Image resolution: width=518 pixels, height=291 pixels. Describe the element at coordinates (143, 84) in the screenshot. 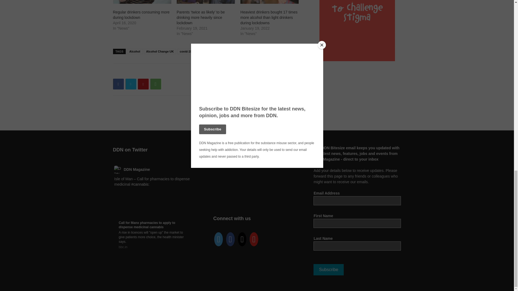

I see `Pinterest` at that location.